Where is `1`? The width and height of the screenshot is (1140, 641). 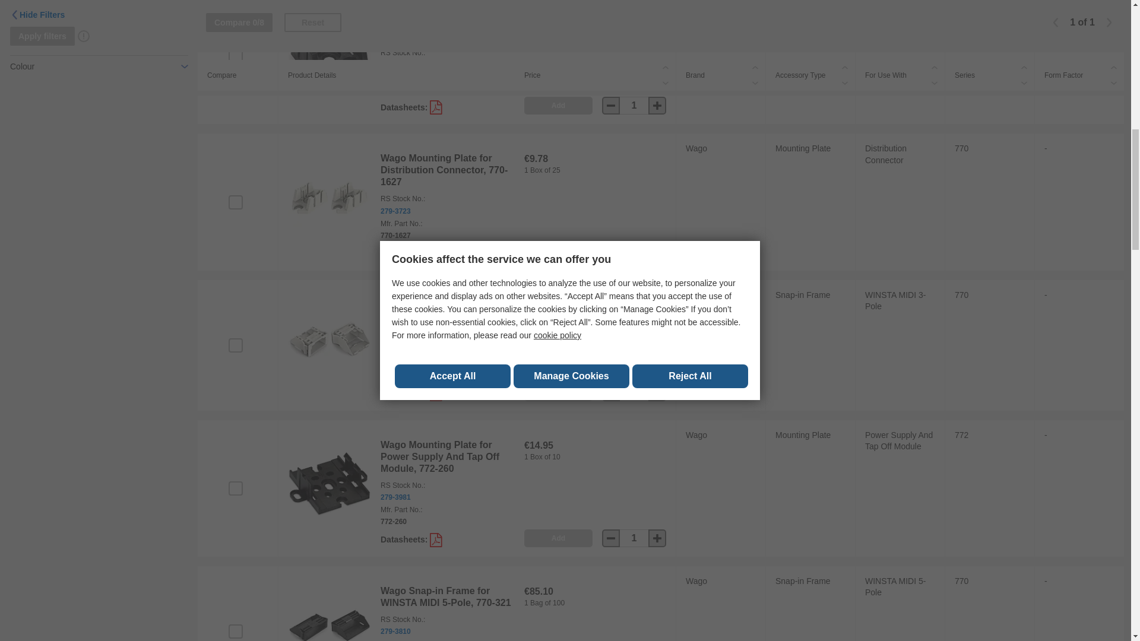
1 is located at coordinates (634, 252).